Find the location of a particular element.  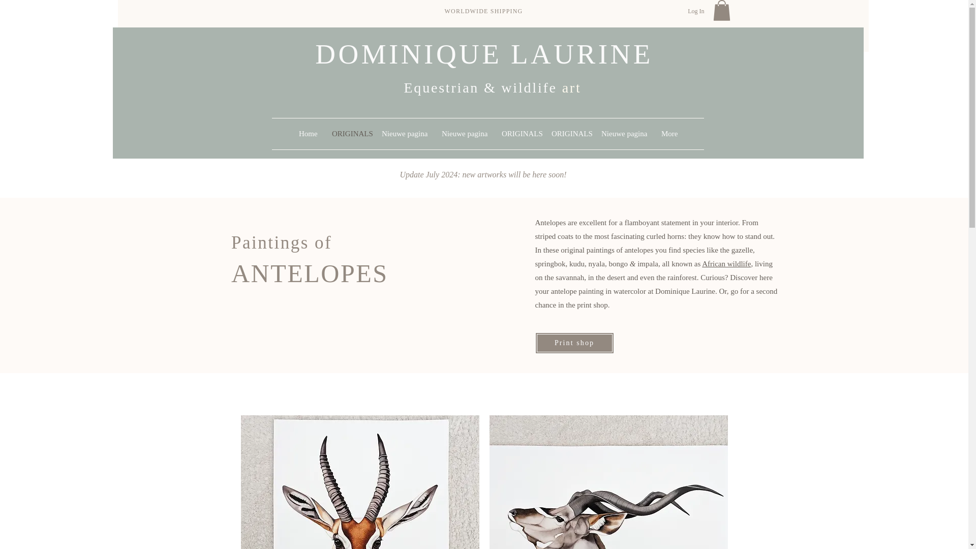

ORIGINALS is located at coordinates (518, 134).